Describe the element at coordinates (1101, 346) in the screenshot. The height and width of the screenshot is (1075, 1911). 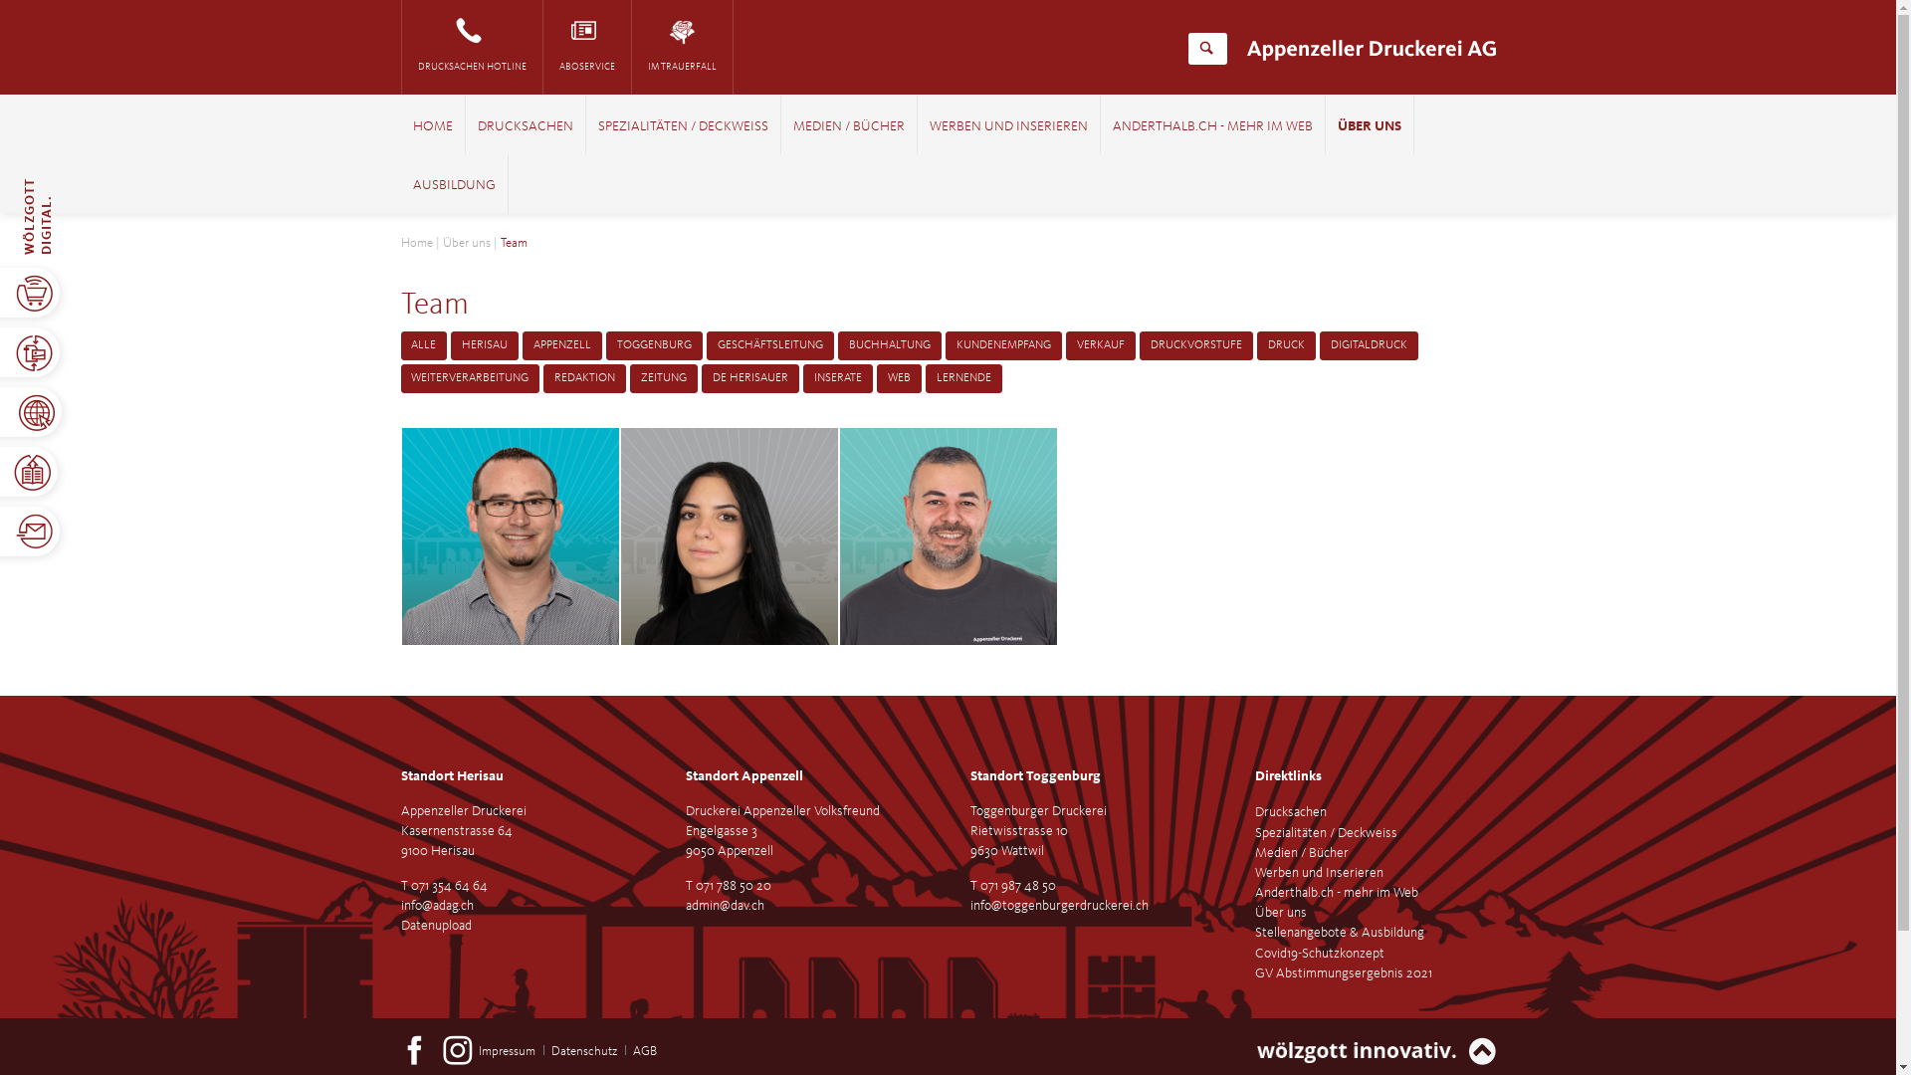
I see `VERKAUF` at that location.